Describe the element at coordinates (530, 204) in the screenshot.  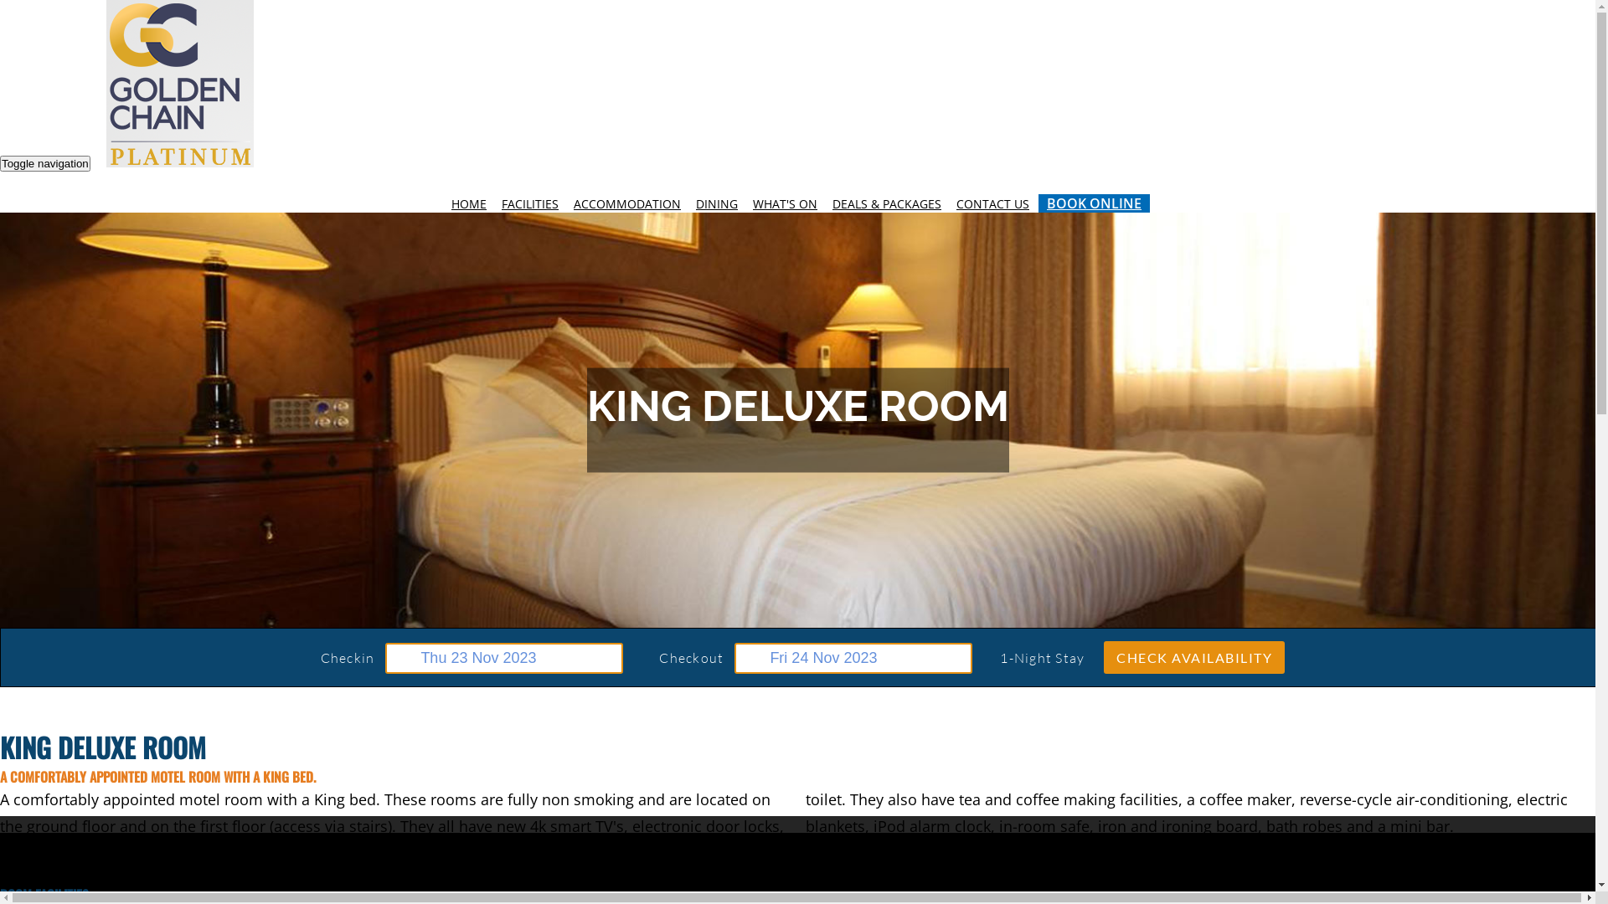
I see `FACILITIES` at that location.